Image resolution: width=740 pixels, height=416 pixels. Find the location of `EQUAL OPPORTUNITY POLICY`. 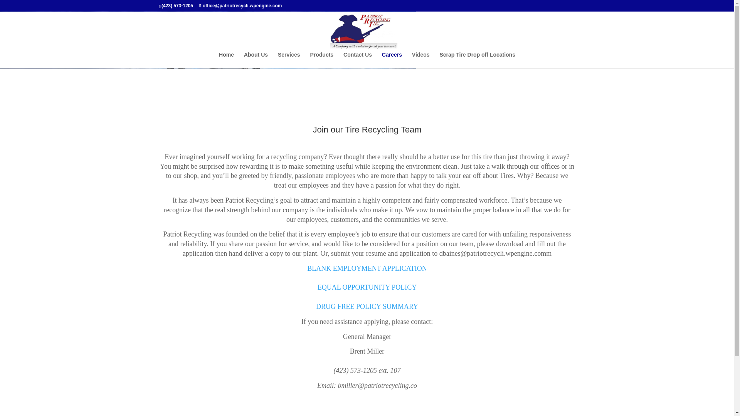

EQUAL OPPORTUNITY POLICY is located at coordinates (367, 287).